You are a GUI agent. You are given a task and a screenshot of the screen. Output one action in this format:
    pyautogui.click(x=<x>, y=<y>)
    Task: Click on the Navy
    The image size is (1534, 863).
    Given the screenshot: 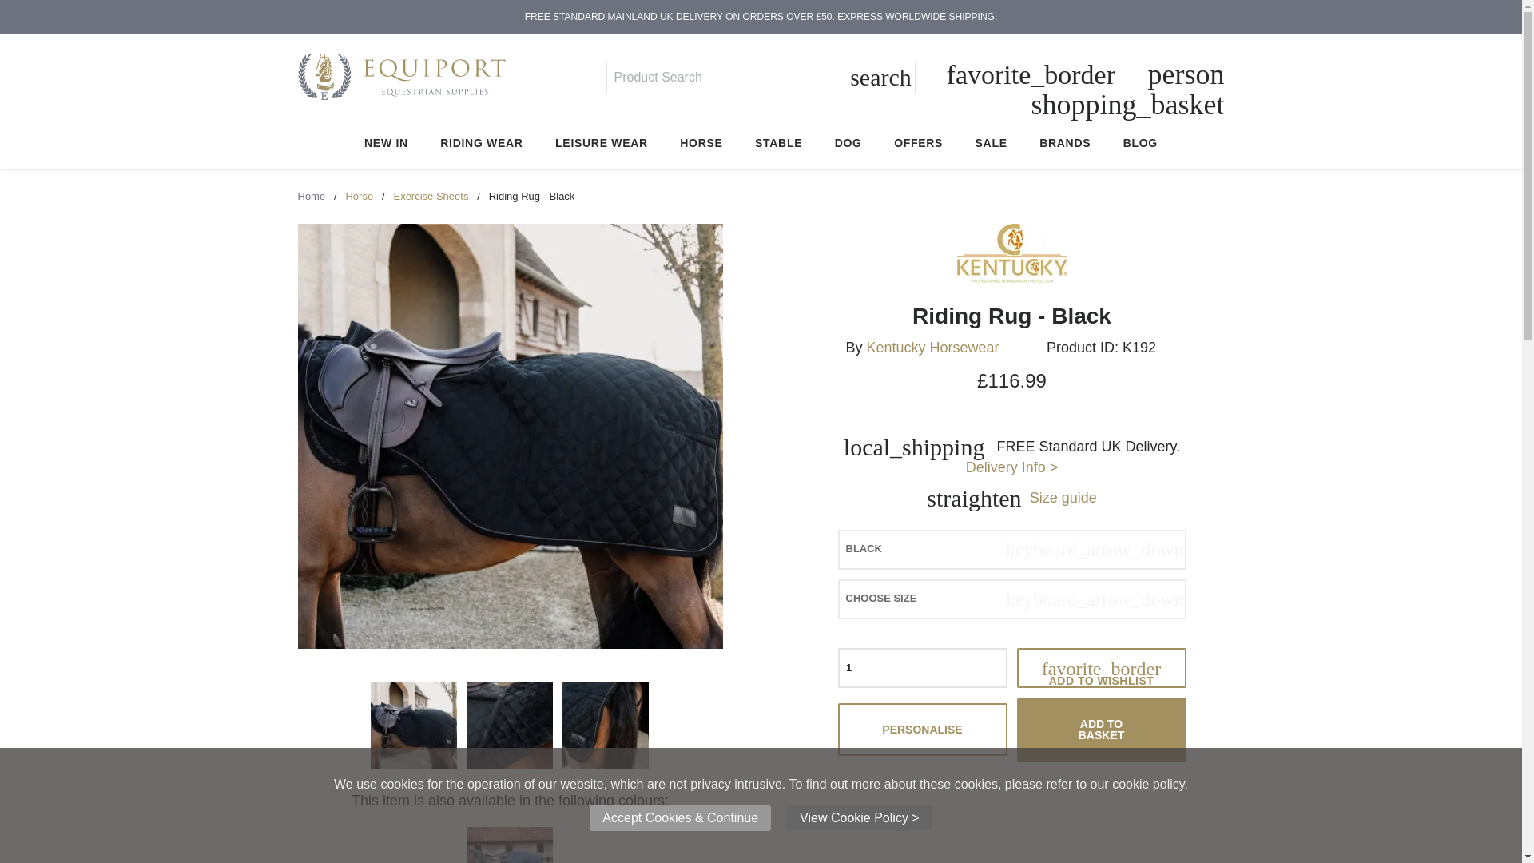 What is the action you would take?
    pyautogui.click(x=509, y=845)
    